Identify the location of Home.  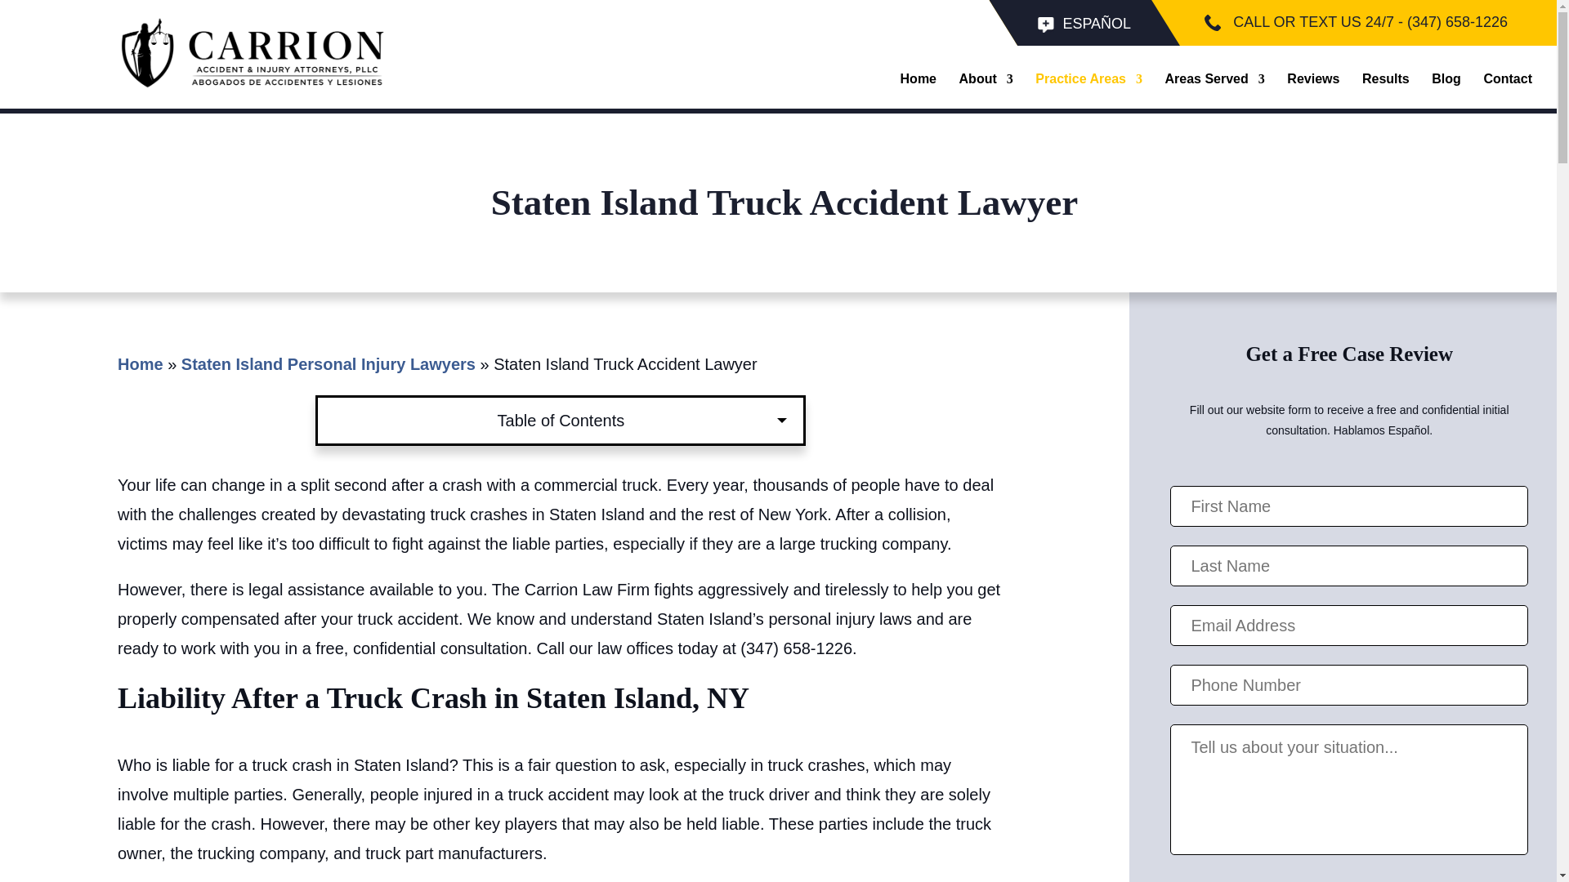
(919, 82).